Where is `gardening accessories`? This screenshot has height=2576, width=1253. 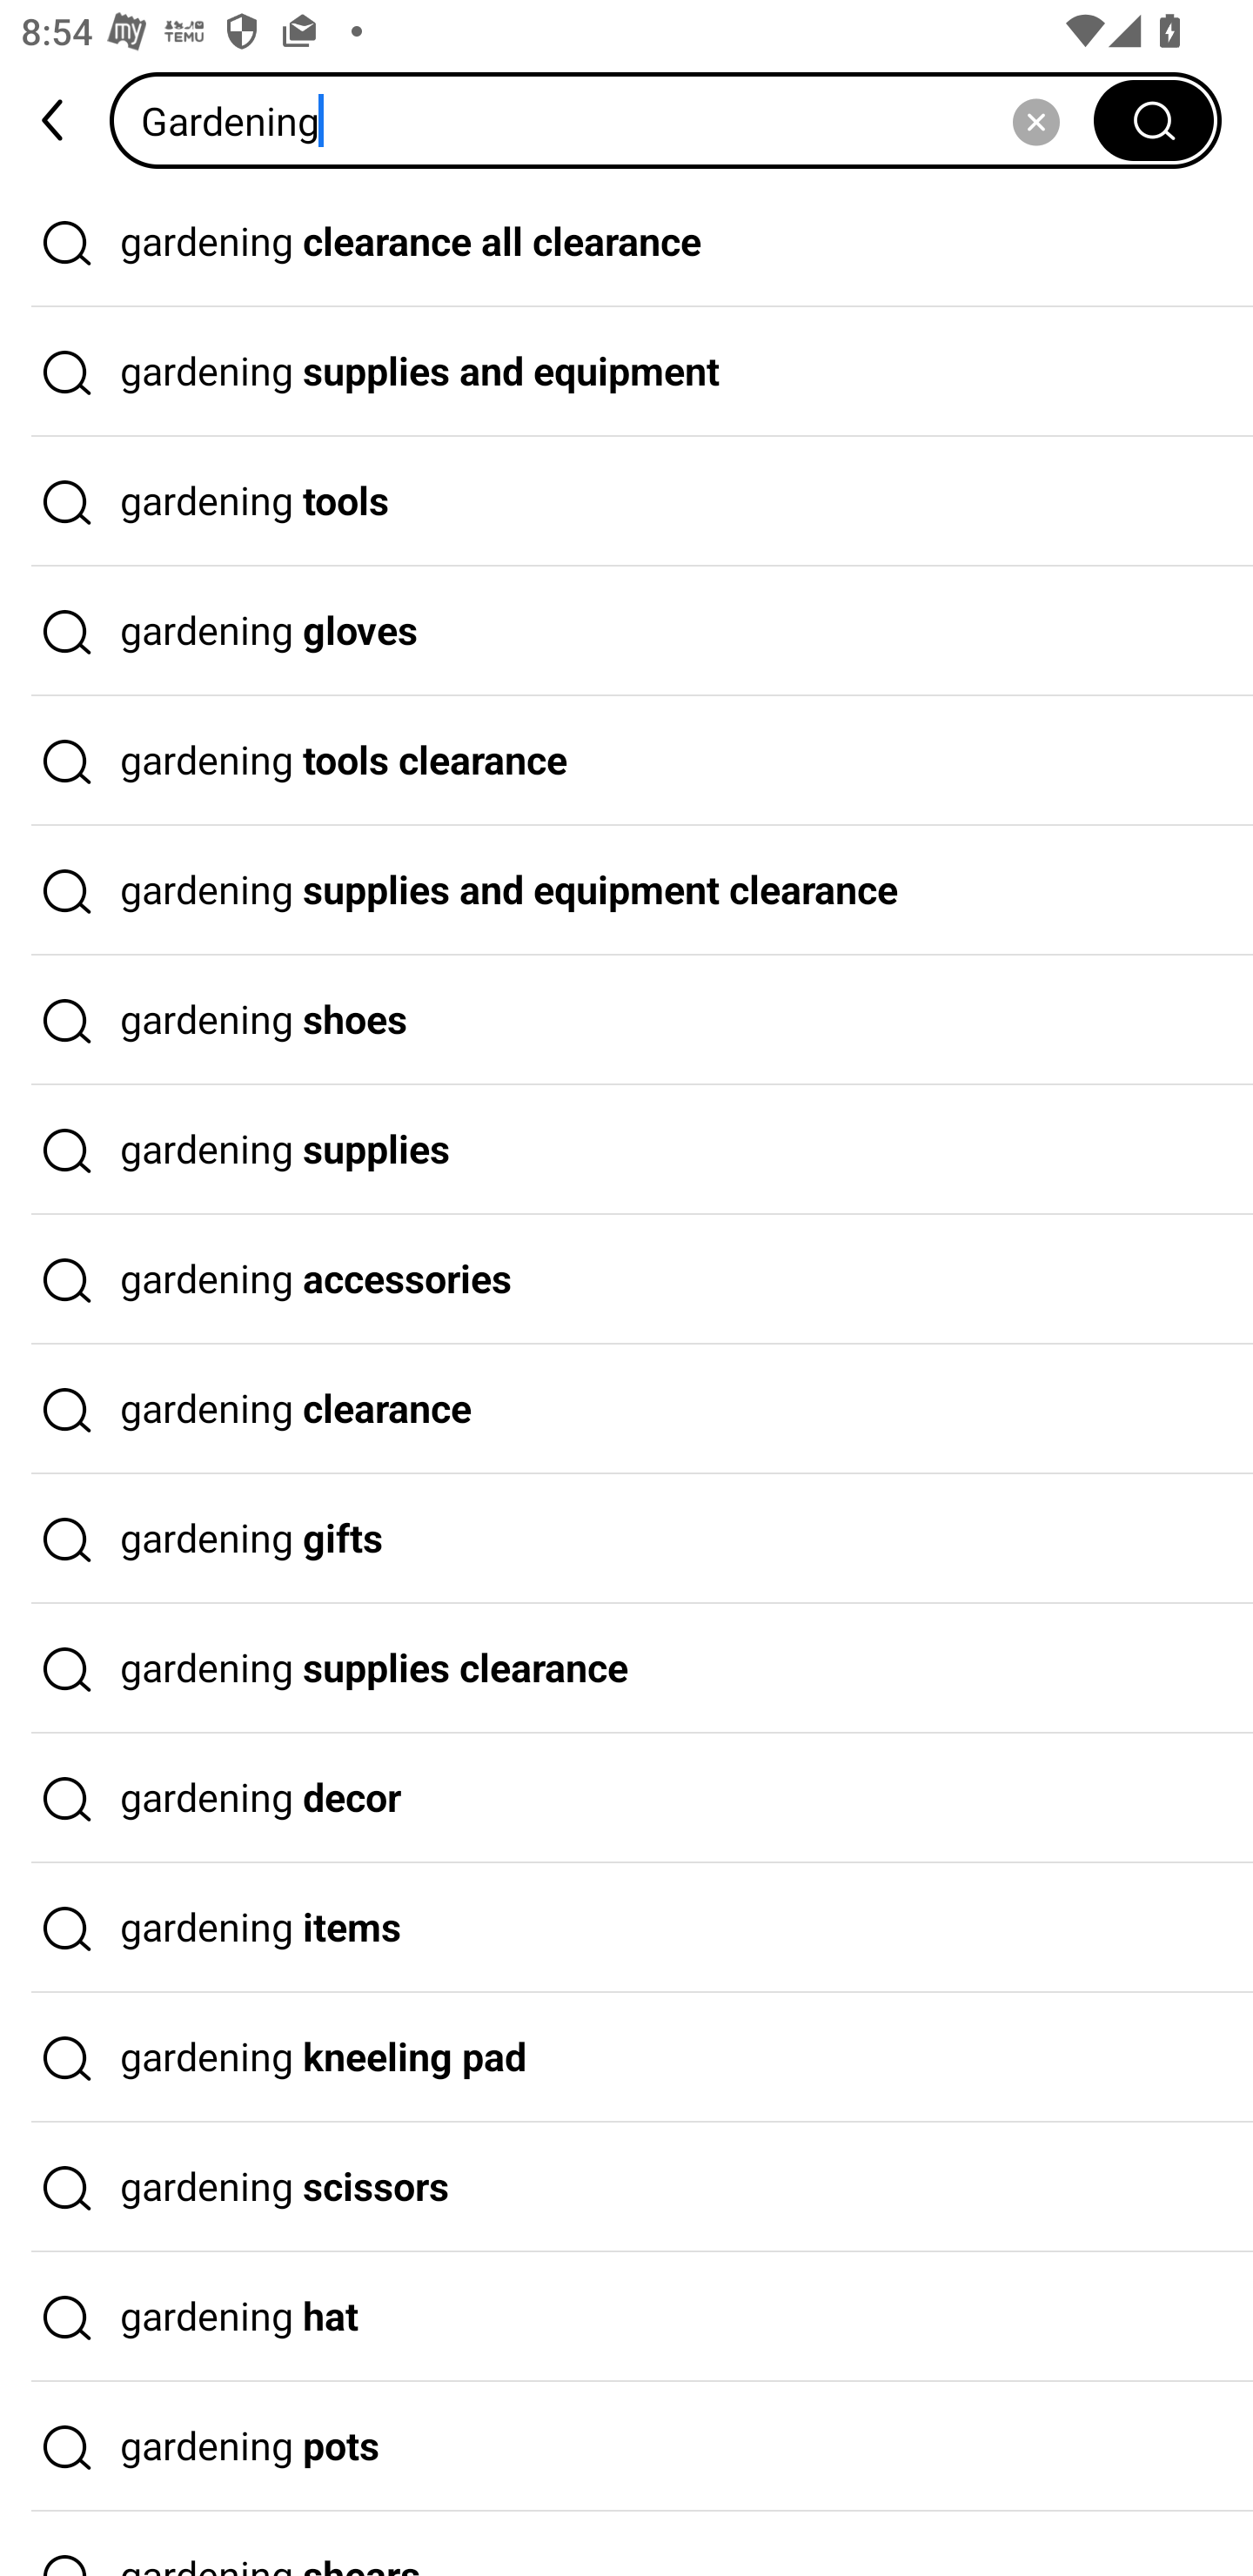
gardening accessories is located at coordinates (626, 1280).